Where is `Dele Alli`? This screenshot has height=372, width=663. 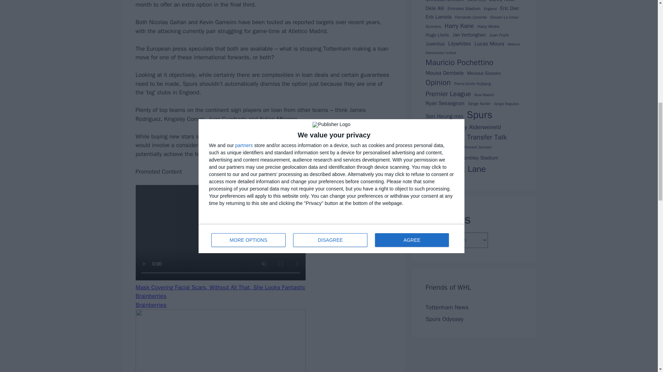 Dele Alli is located at coordinates (434, 8).